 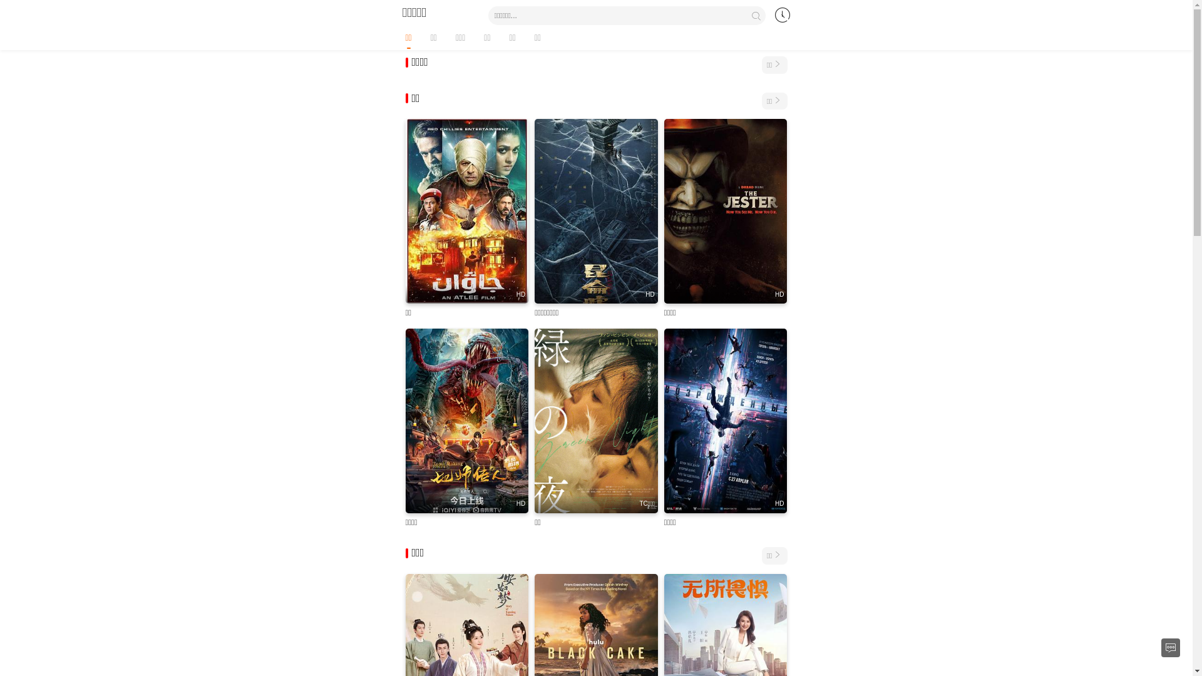 What do you see at coordinates (467, 212) in the screenshot?
I see `HD` at bounding box center [467, 212].